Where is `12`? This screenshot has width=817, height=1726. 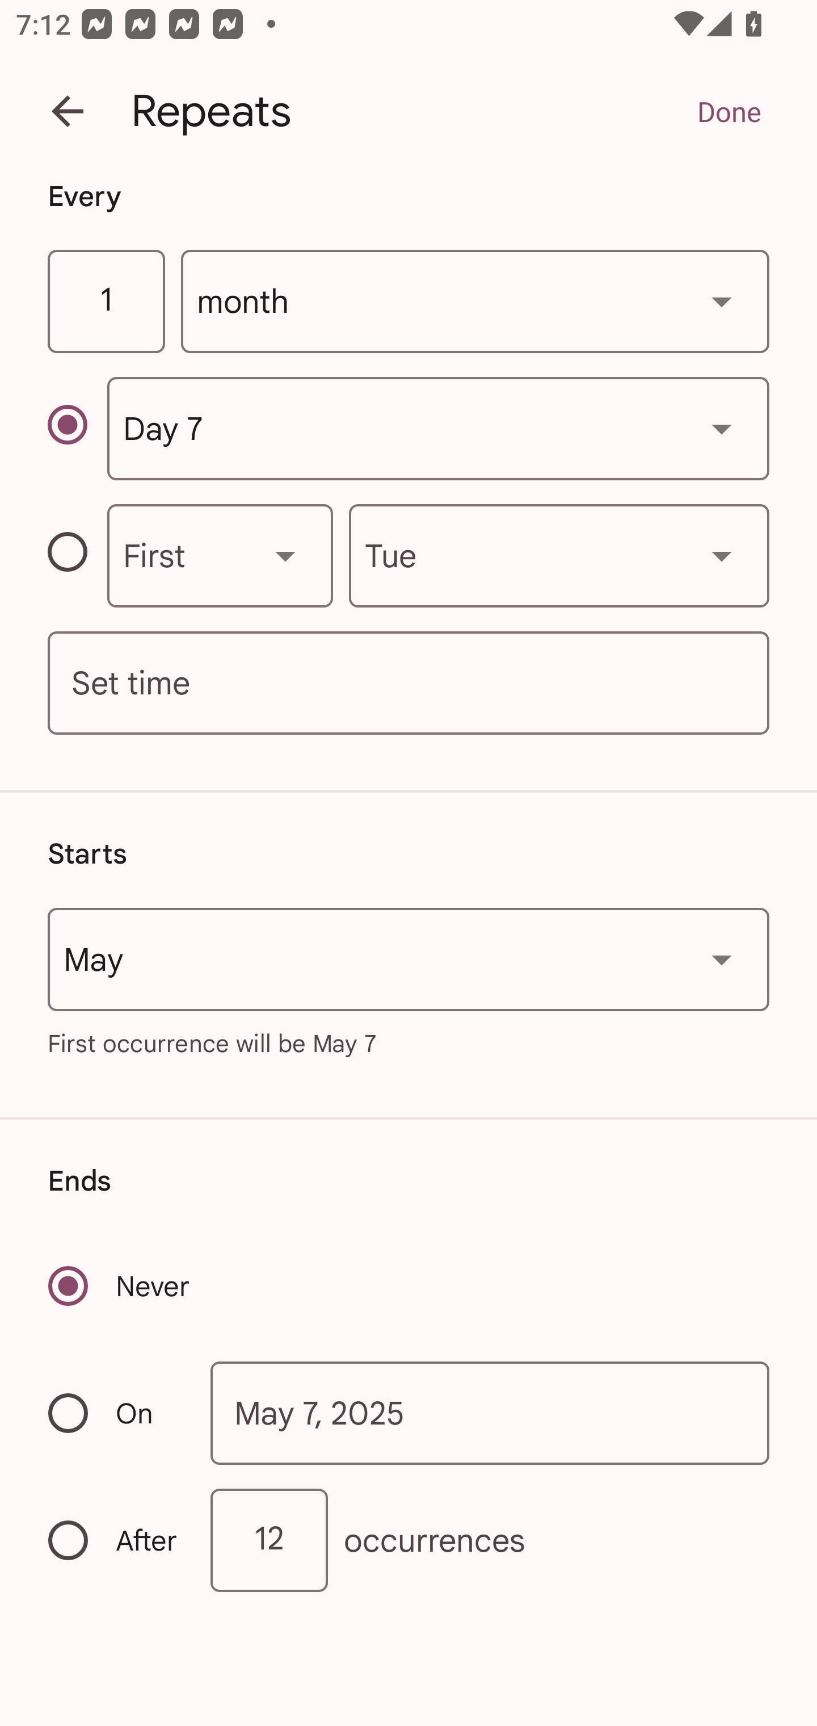
12 is located at coordinates (269, 1539).